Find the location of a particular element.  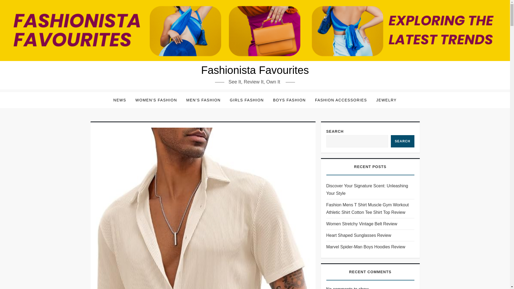

Fashionista Favourites is located at coordinates (255, 70).